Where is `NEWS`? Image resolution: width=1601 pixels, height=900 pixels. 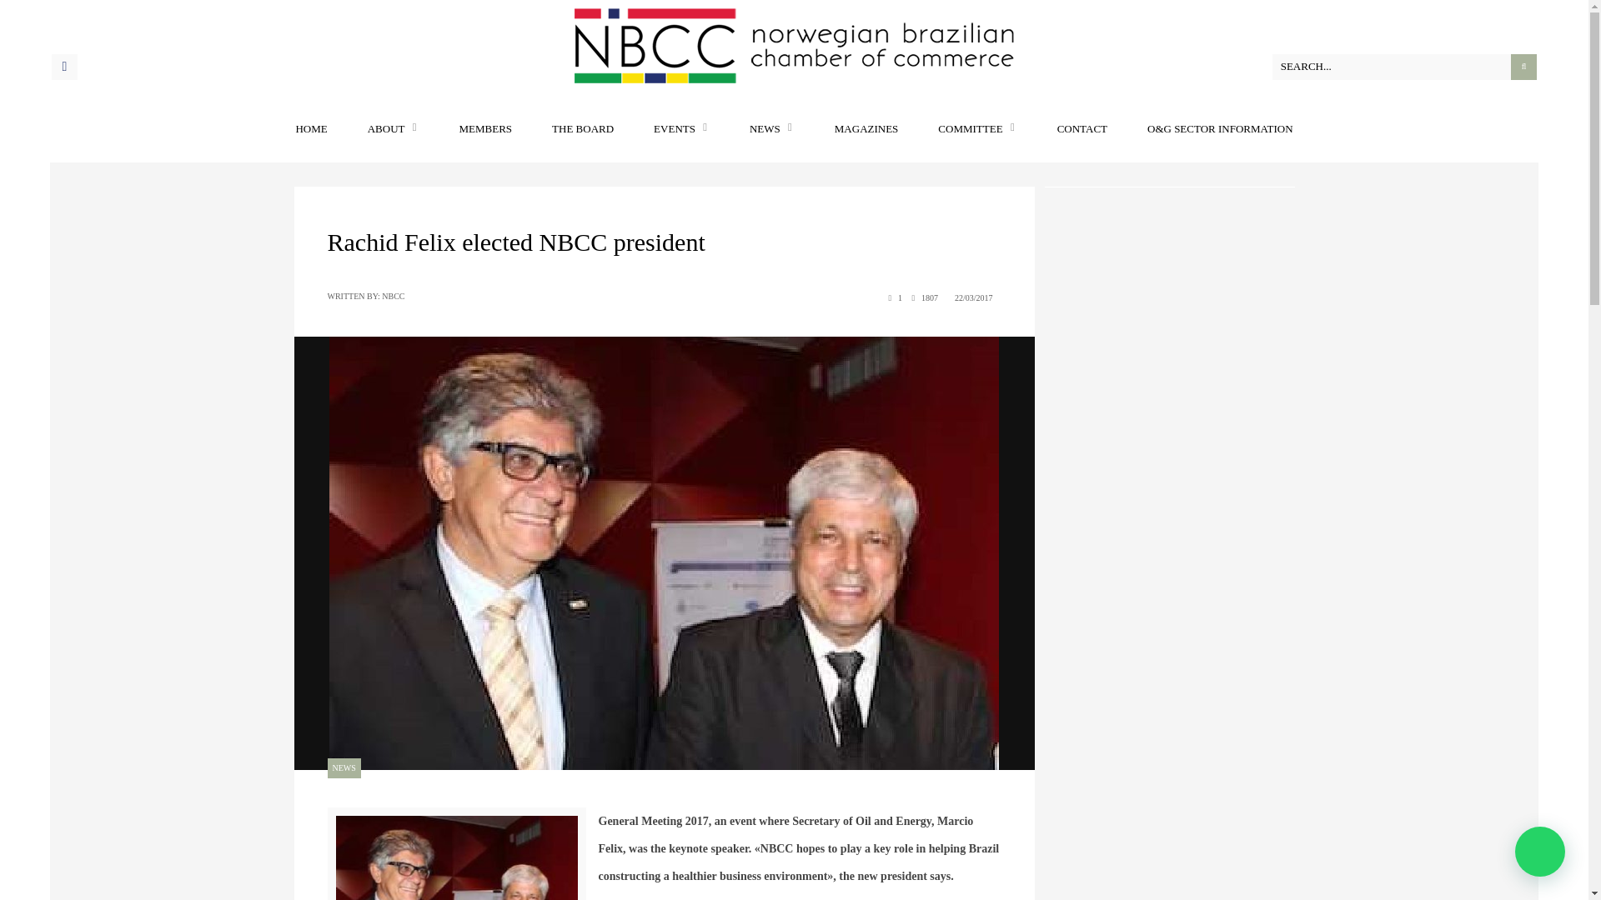 NEWS is located at coordinates (771, 128).